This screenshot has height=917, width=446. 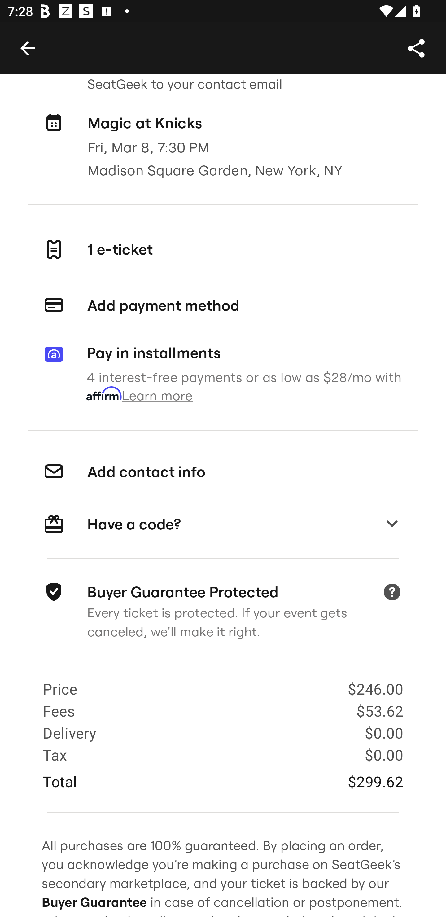 What do you see at coordinates (223, 305) in the screenshot?
I see `Add payment method` at bounding box center [223, 305].